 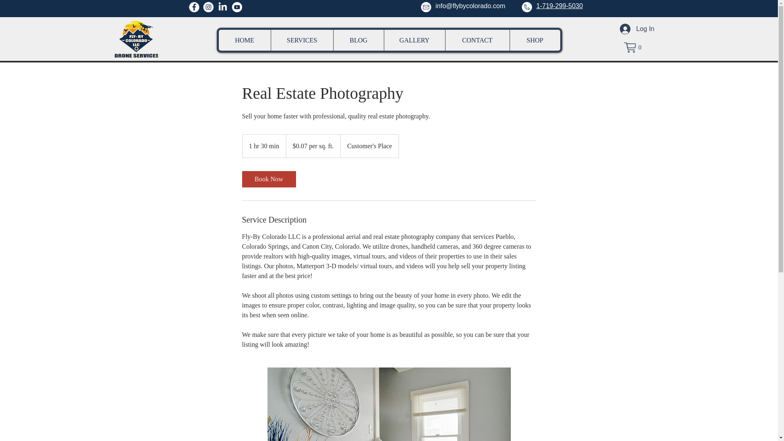 I want to click on CONTACT, so click(x=477, y=40).